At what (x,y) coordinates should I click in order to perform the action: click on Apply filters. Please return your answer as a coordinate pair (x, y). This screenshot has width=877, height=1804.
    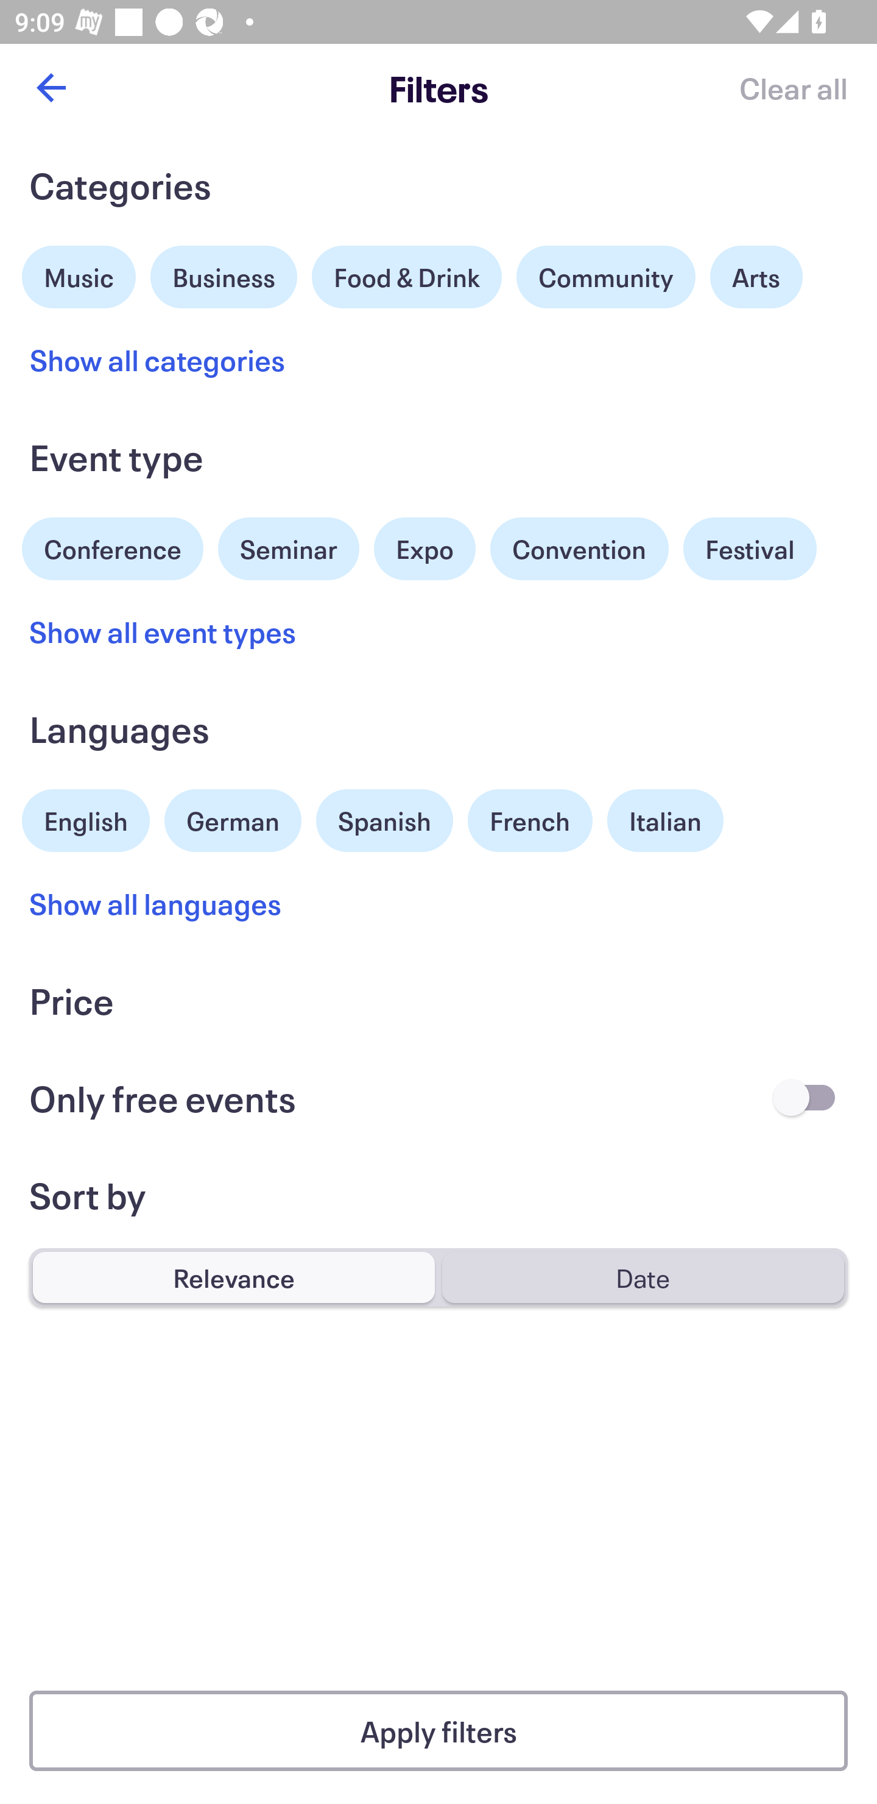
    Looking at the image, I should click on (438, 1731).